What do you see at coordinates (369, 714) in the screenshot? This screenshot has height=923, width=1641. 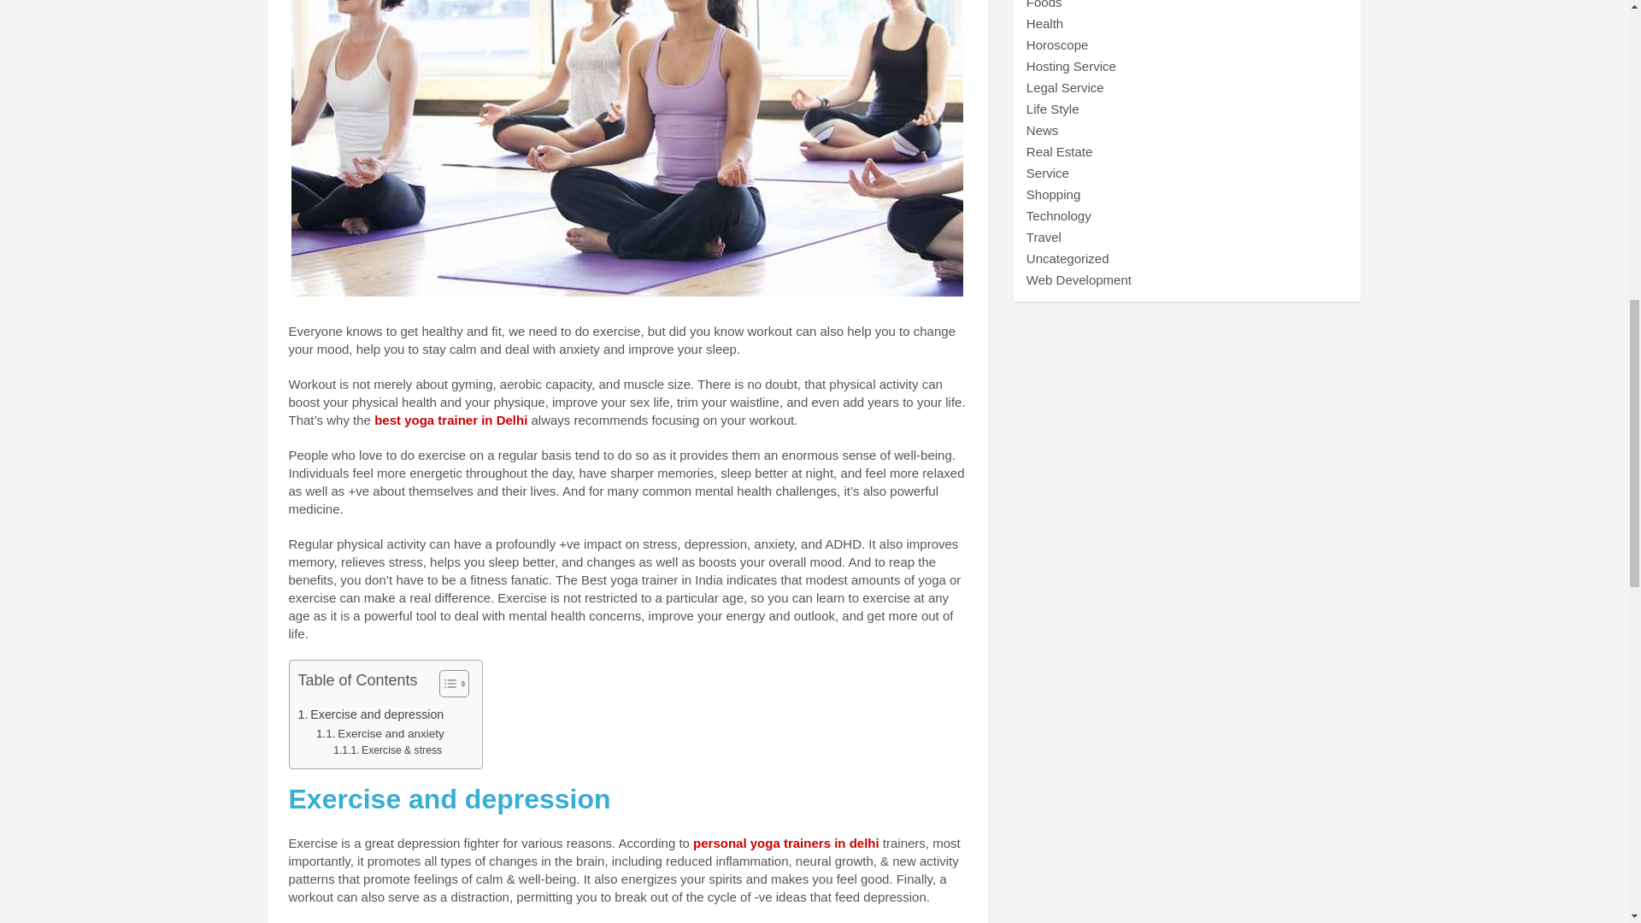 I see `Exercise and depression` at bounding box center [369, 714].